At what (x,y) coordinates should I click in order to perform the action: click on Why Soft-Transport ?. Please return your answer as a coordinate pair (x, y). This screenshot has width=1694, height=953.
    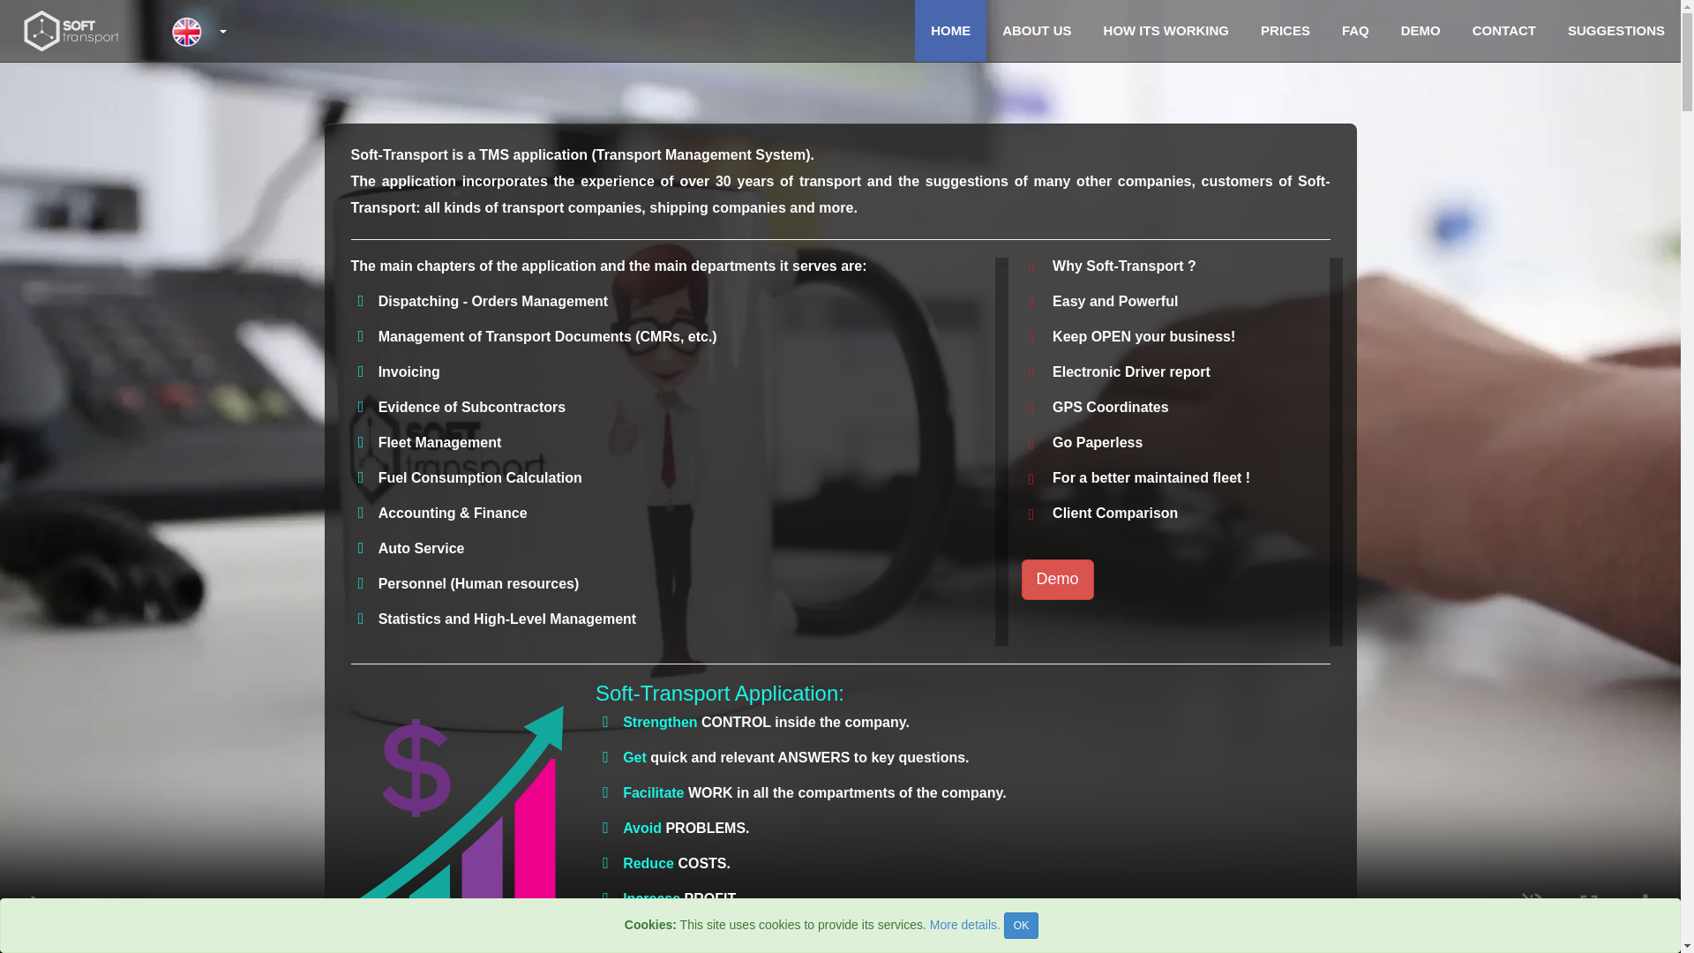
    Looking at the image, I should click on (1124, 265).